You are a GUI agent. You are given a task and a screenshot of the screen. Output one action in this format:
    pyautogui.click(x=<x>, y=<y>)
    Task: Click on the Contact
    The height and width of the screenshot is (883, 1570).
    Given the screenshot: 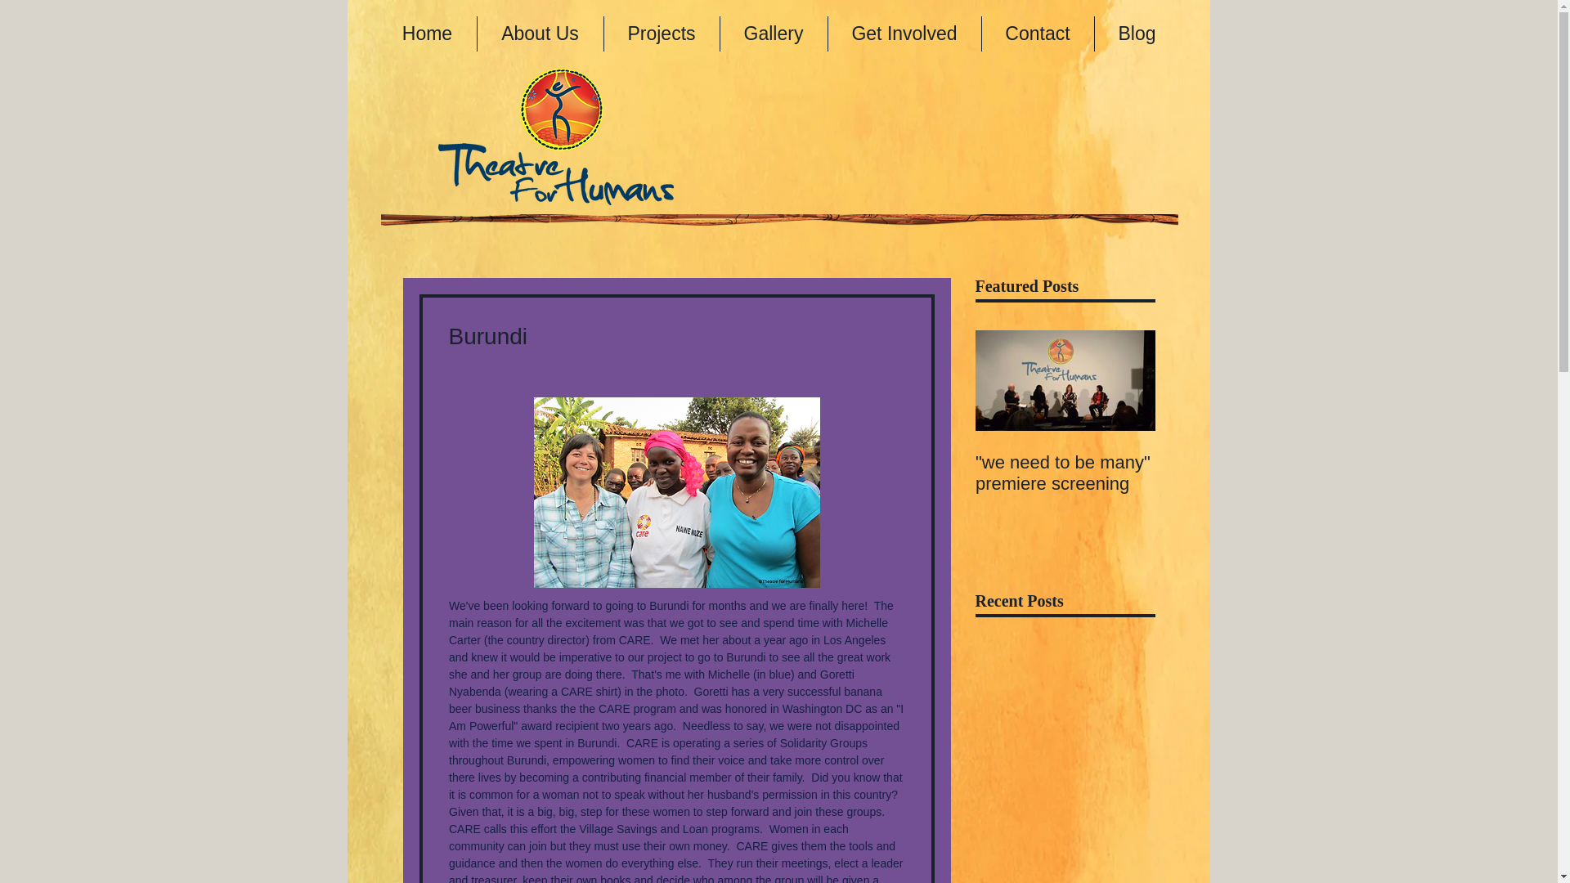 What is the action you would take?
    pyautogui.click(x=1037, y=34)
    